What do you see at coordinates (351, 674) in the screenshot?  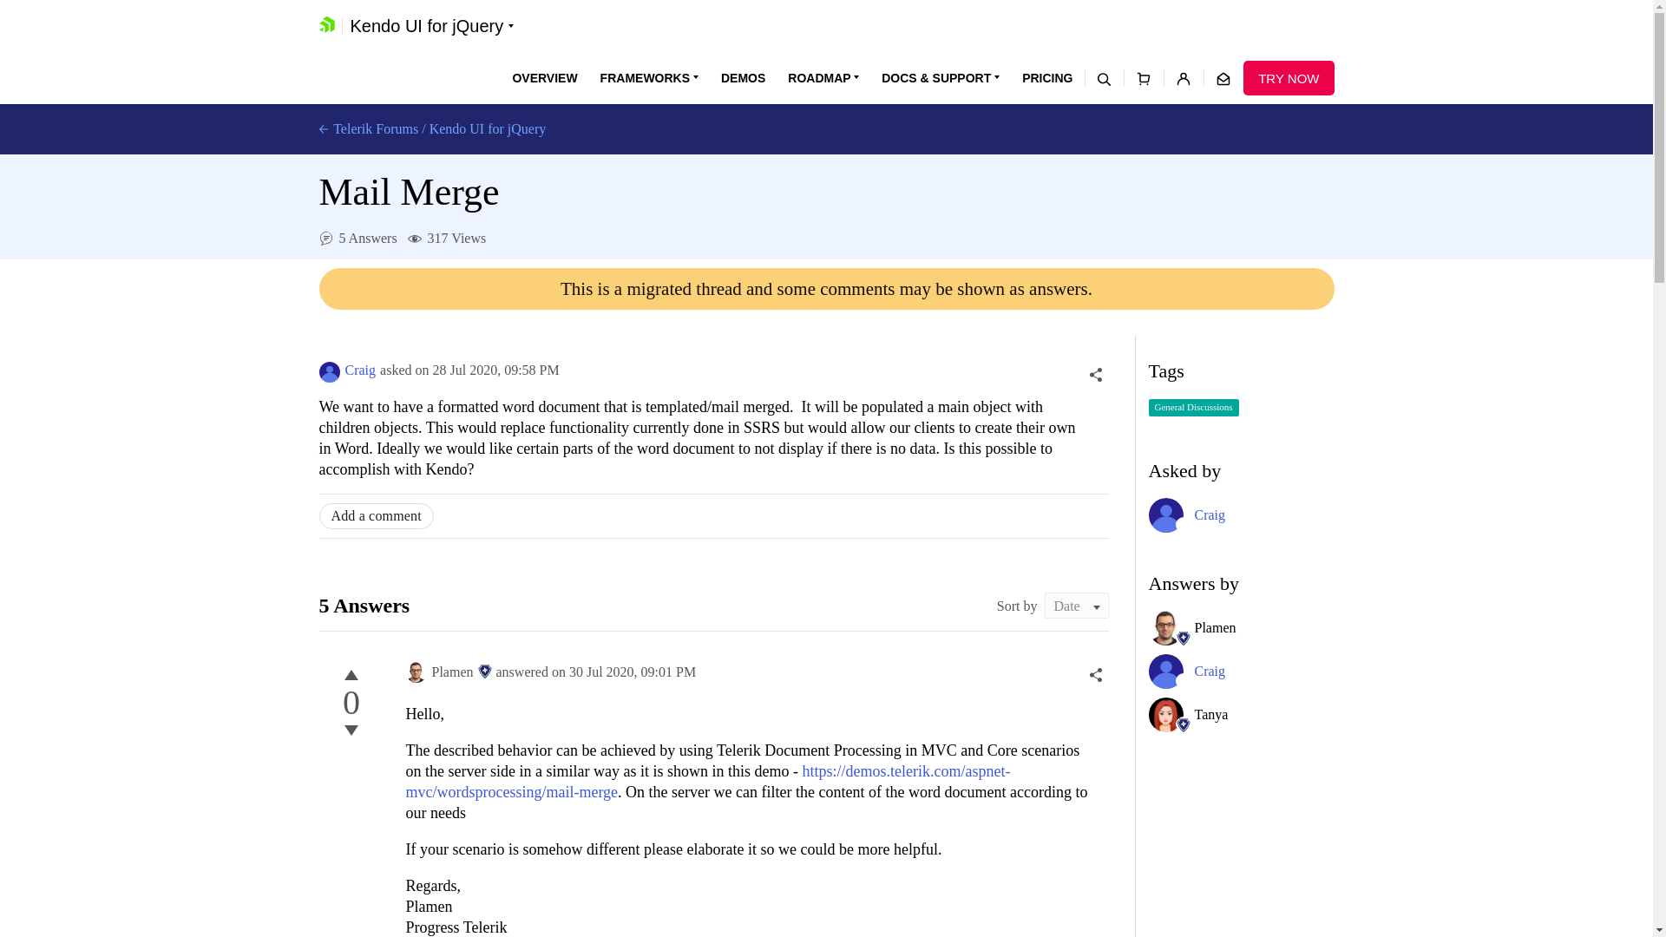 I see `This answer is helpful.` at bounding box center [351, 674].